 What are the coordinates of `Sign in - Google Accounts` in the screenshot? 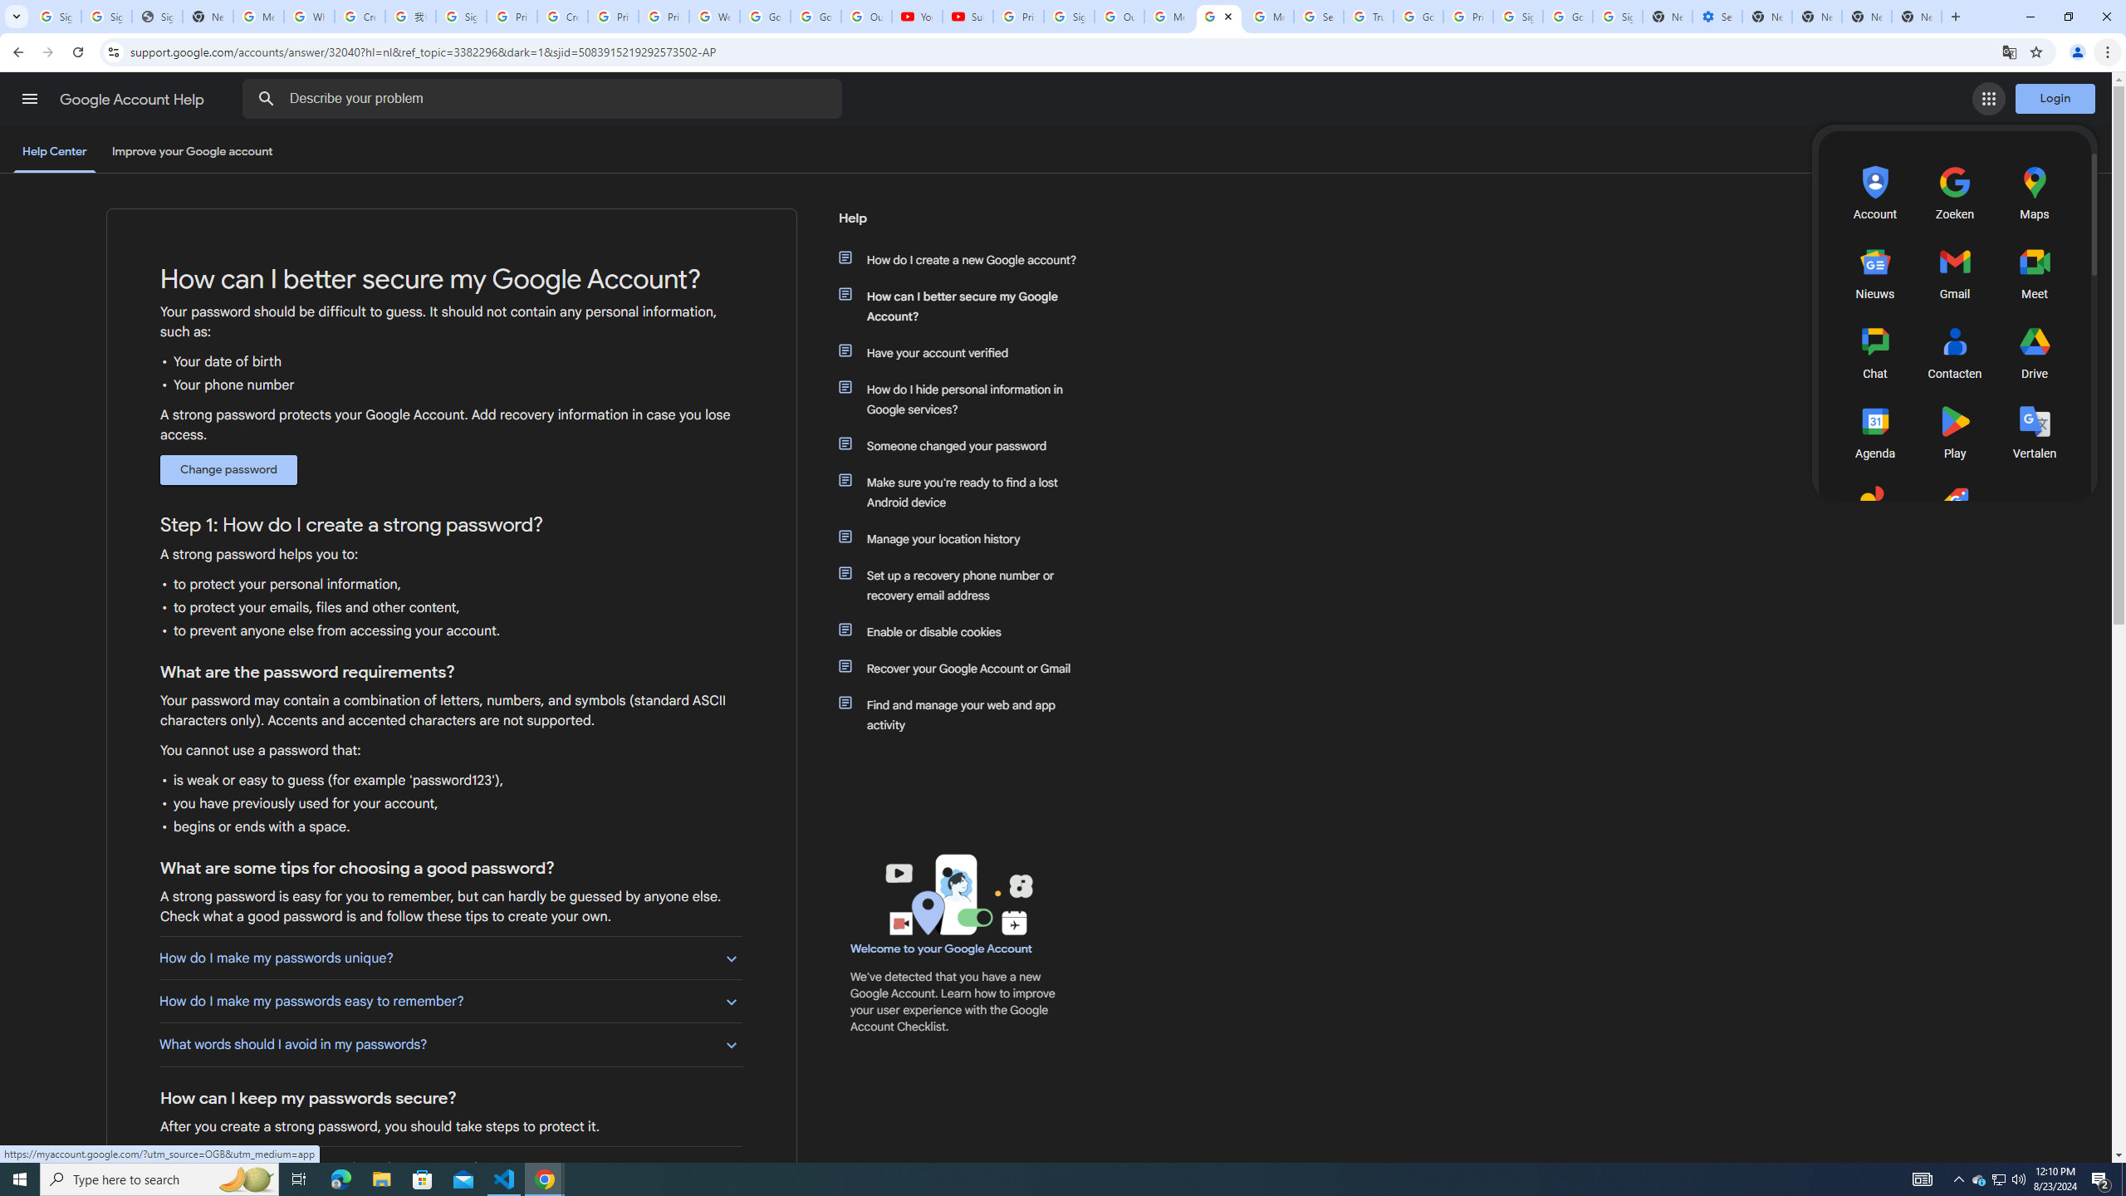 It's located at (106, 17).